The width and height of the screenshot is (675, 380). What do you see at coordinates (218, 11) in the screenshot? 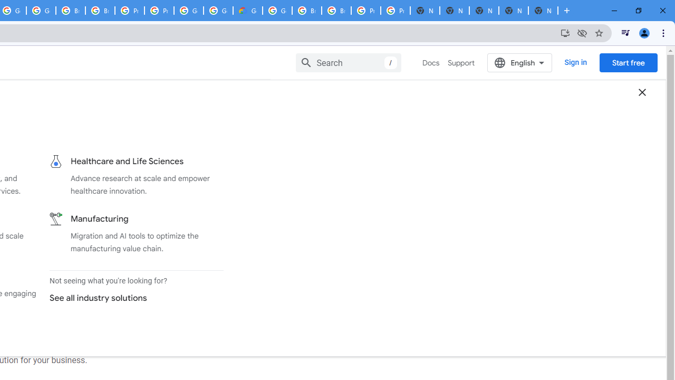
I see `Google Cloud Platform` at bounding box center [218, 11].